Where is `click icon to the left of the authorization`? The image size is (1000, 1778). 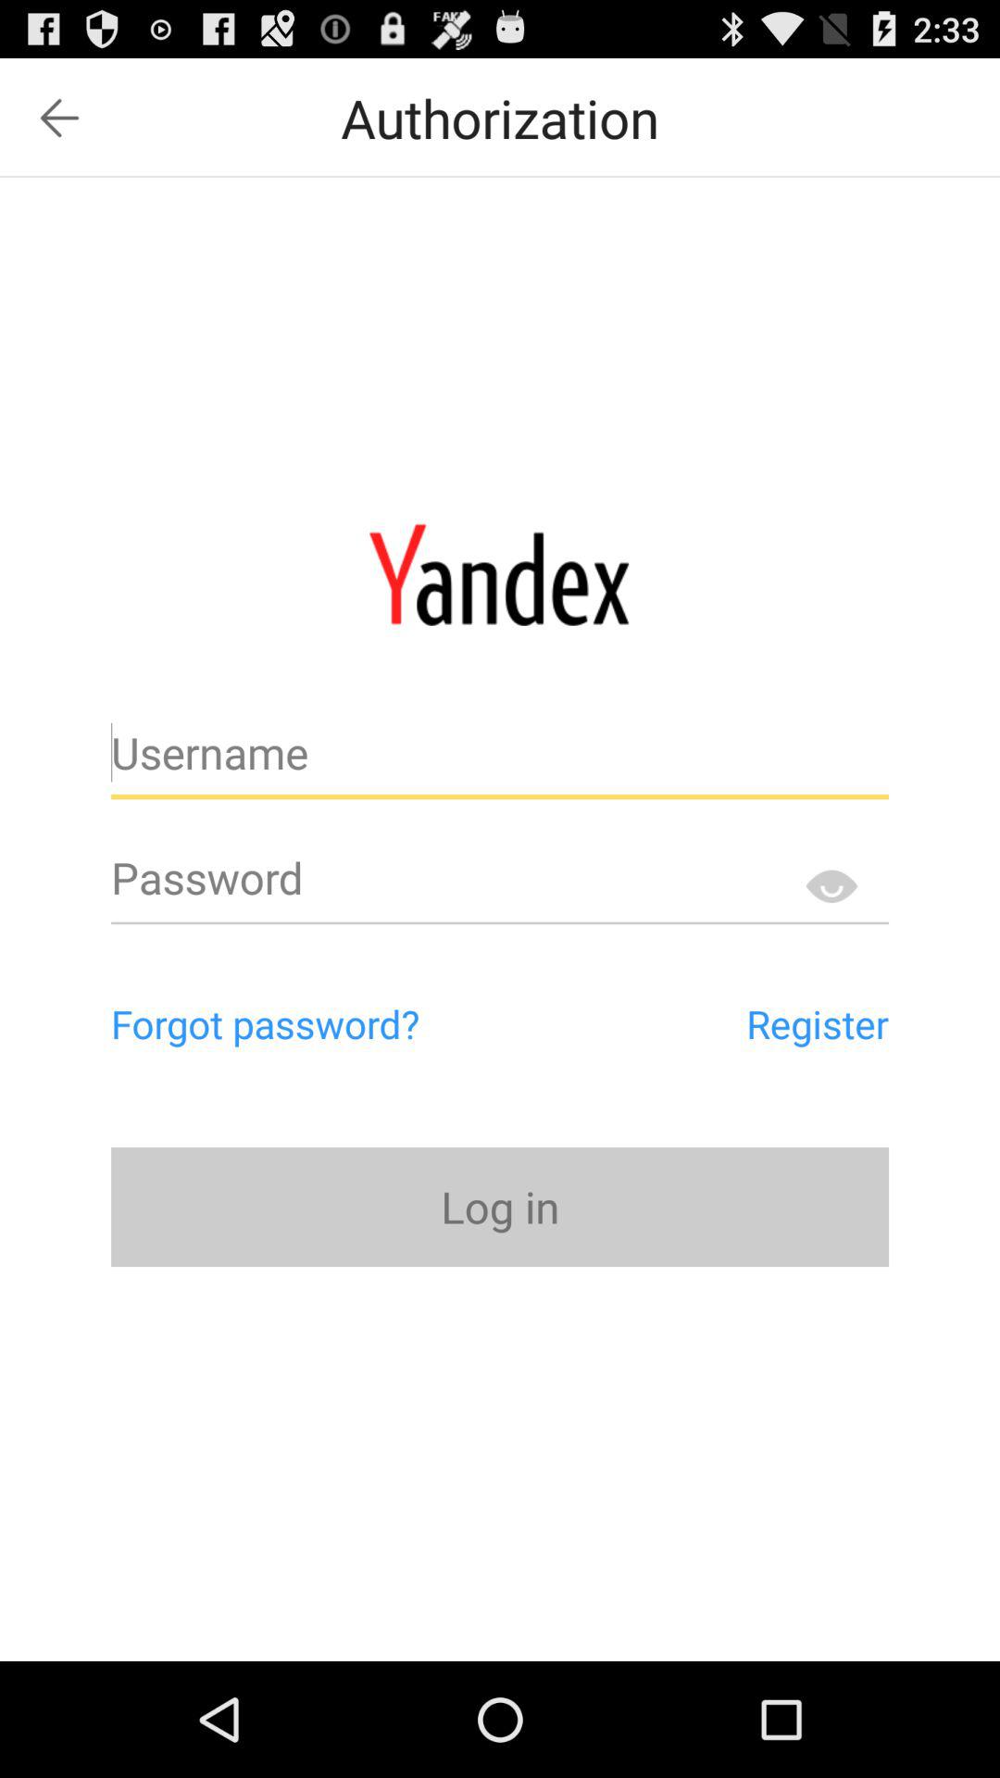
click icon to the left of the authorization is located at coordinates (59, 118).